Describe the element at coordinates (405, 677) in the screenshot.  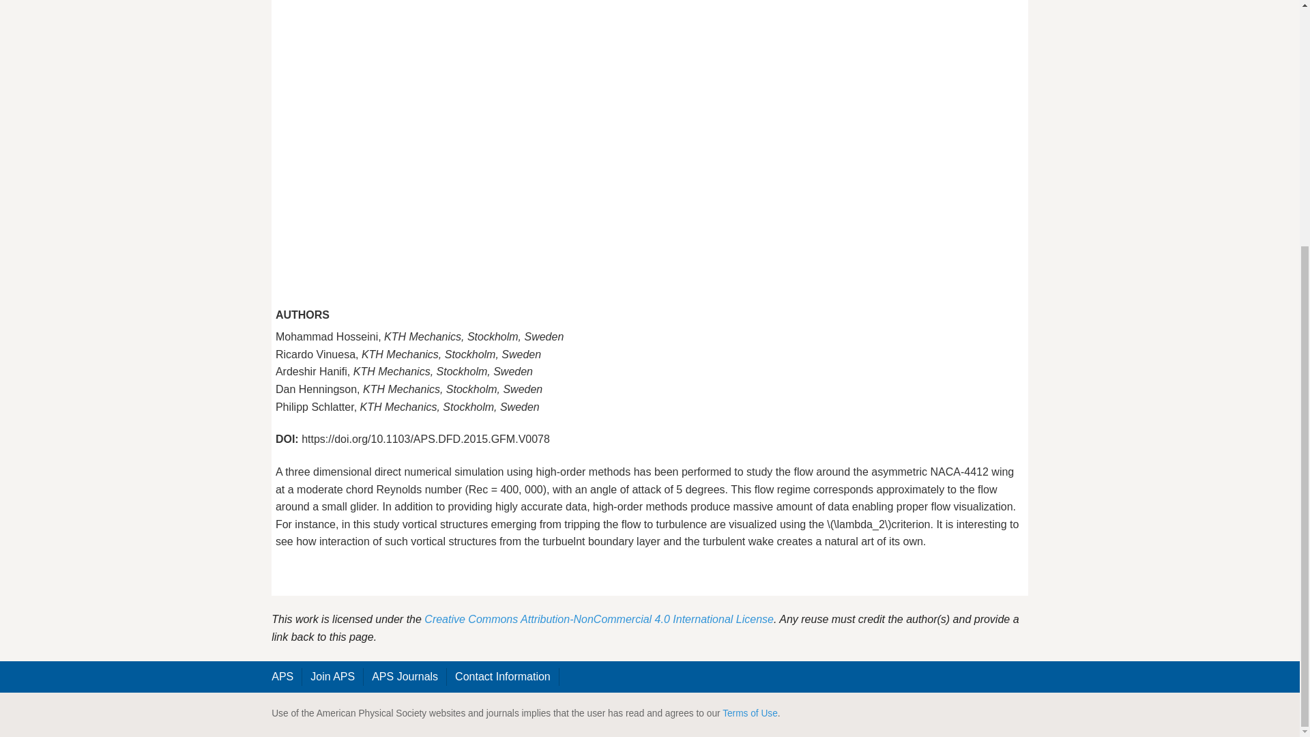
I see `APS Journals` at that location.